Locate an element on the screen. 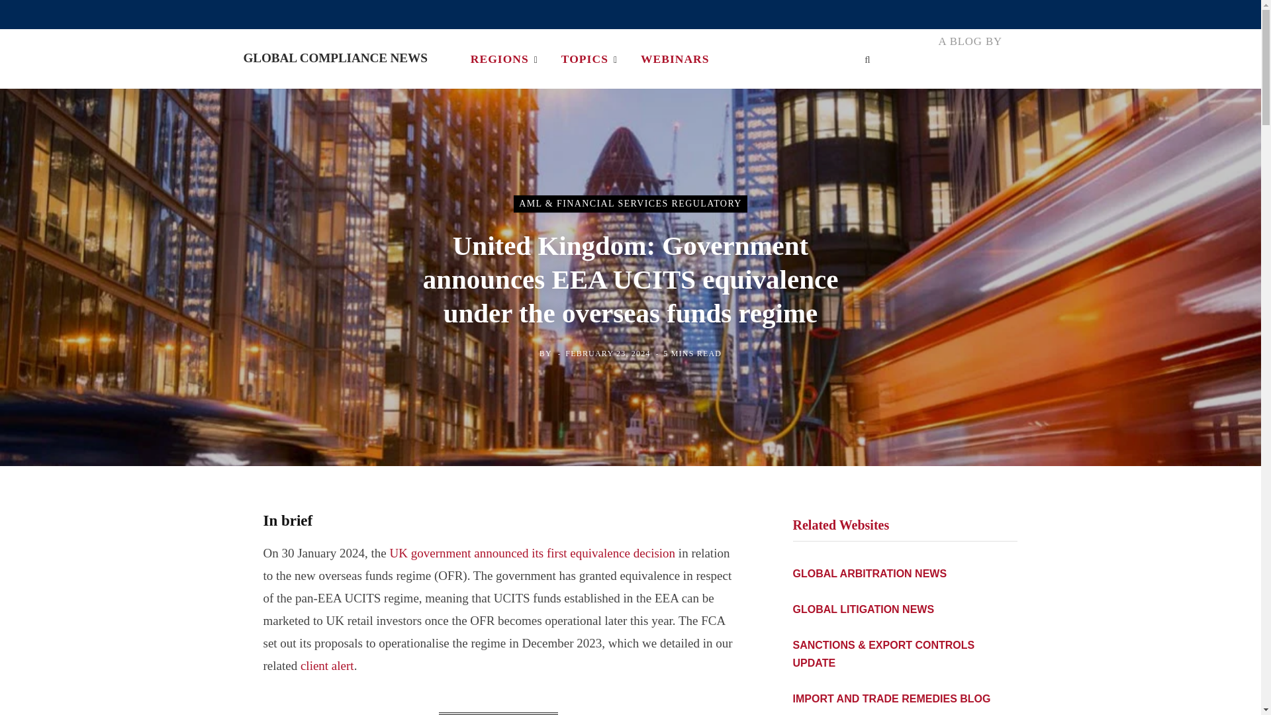 This screenshot has width=1271, height=715. Global Compliance News is located at coordinates (335, 58).